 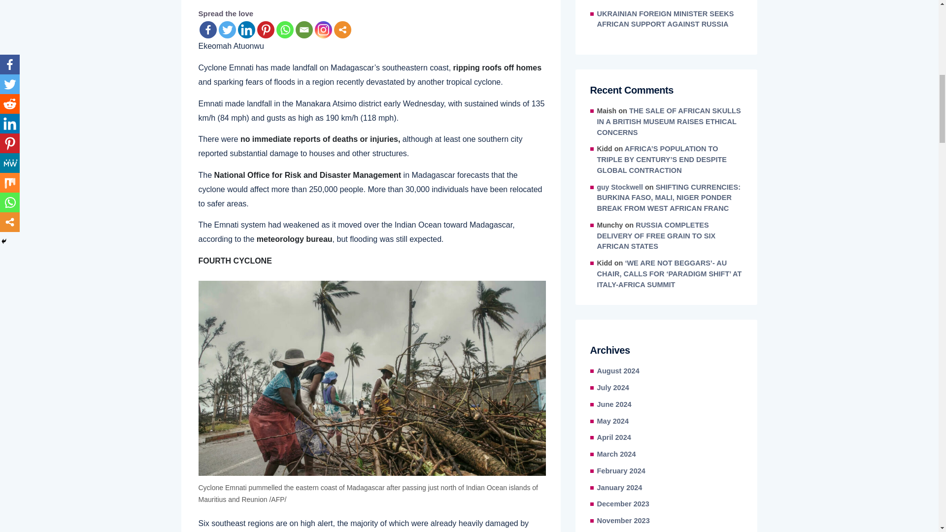 I want to click on Twitter, so click(x=227, y=30).